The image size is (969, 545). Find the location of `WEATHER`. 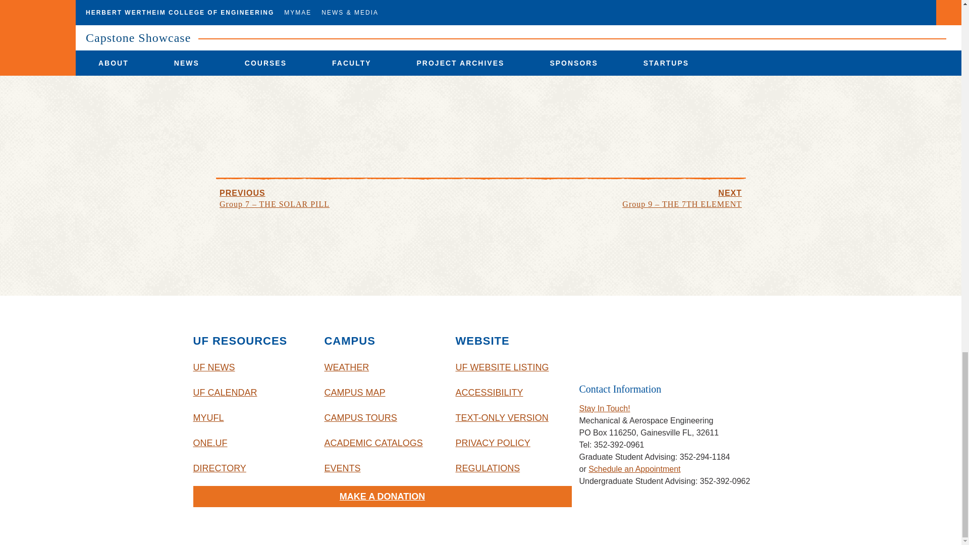

WEATHER is located at coordinates (382, 367).